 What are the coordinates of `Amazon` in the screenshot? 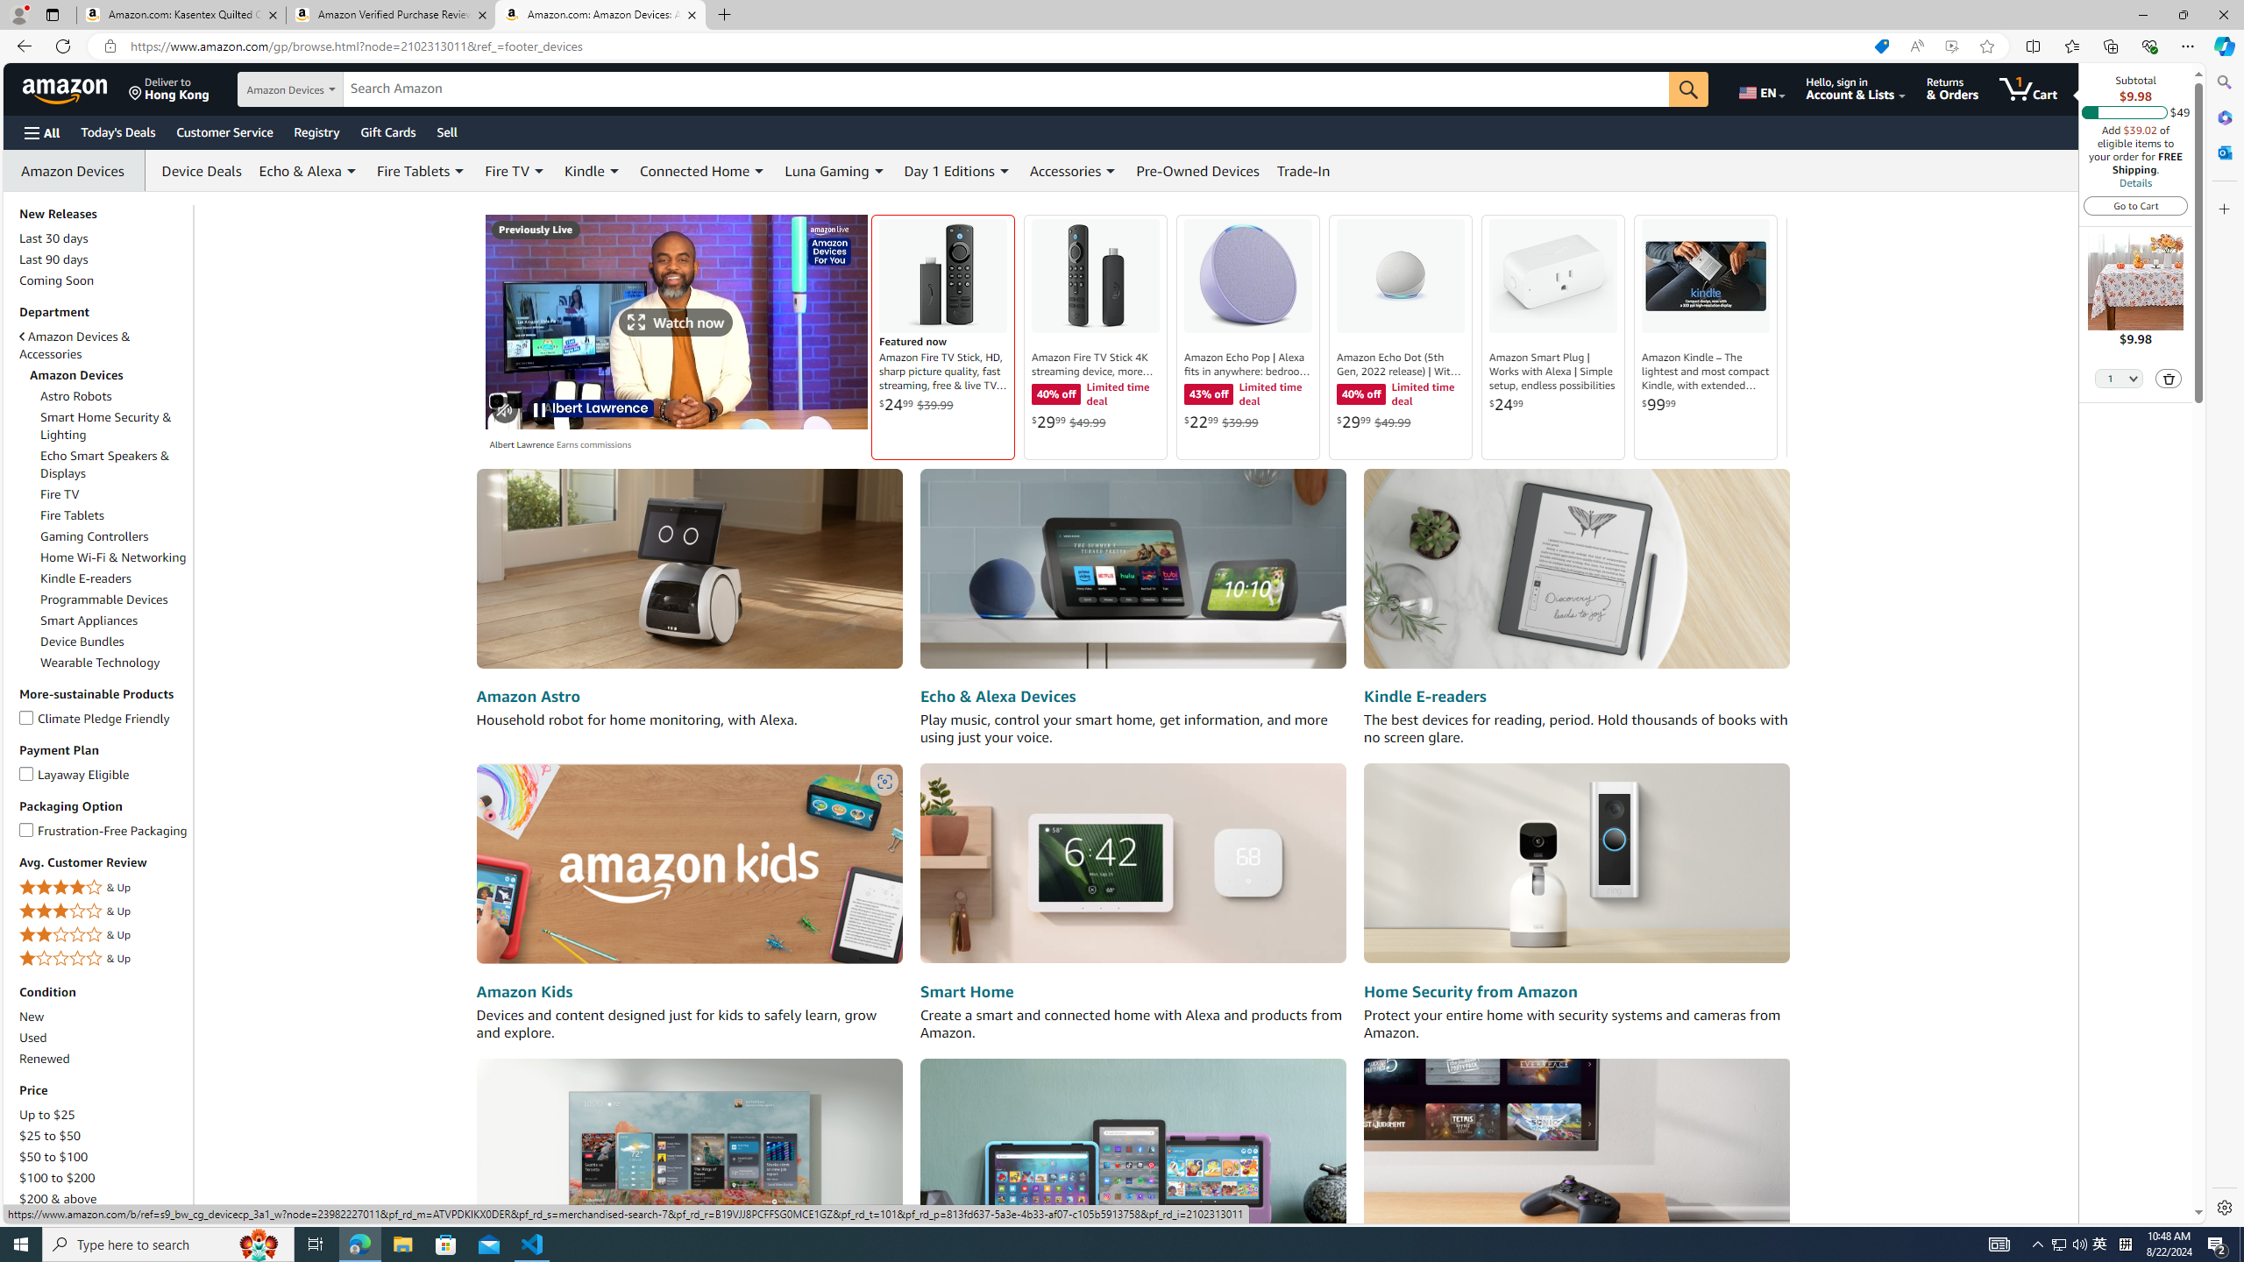 It's located at (67, 89).